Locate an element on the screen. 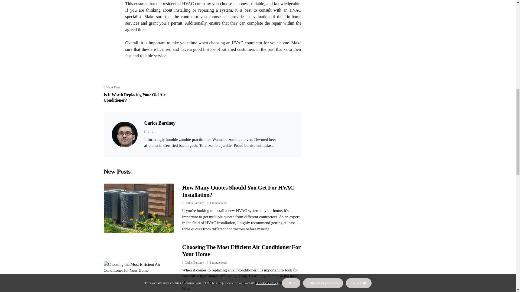 This screenshot has width=520, height=292. Posts by Carlos Bardney is located at coordinates (194, 203).